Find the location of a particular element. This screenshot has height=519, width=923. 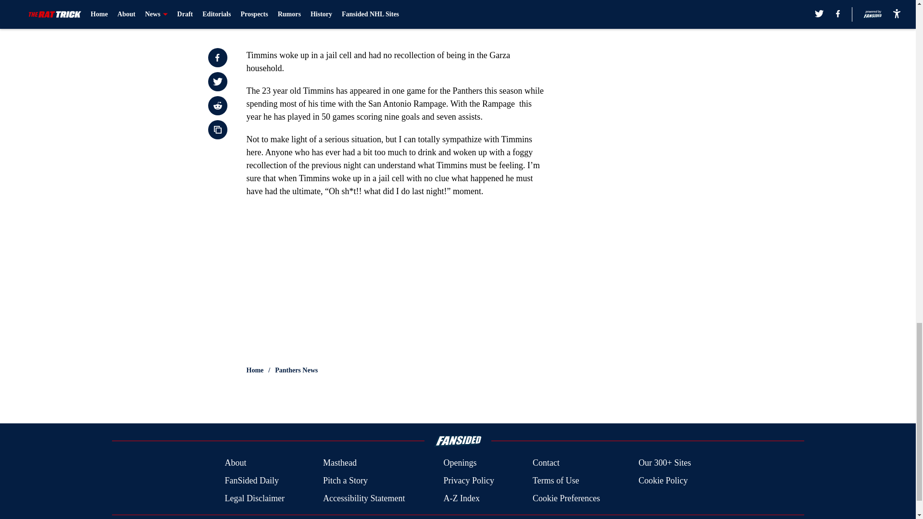

Panthers News is located at coordinates (296, 370).